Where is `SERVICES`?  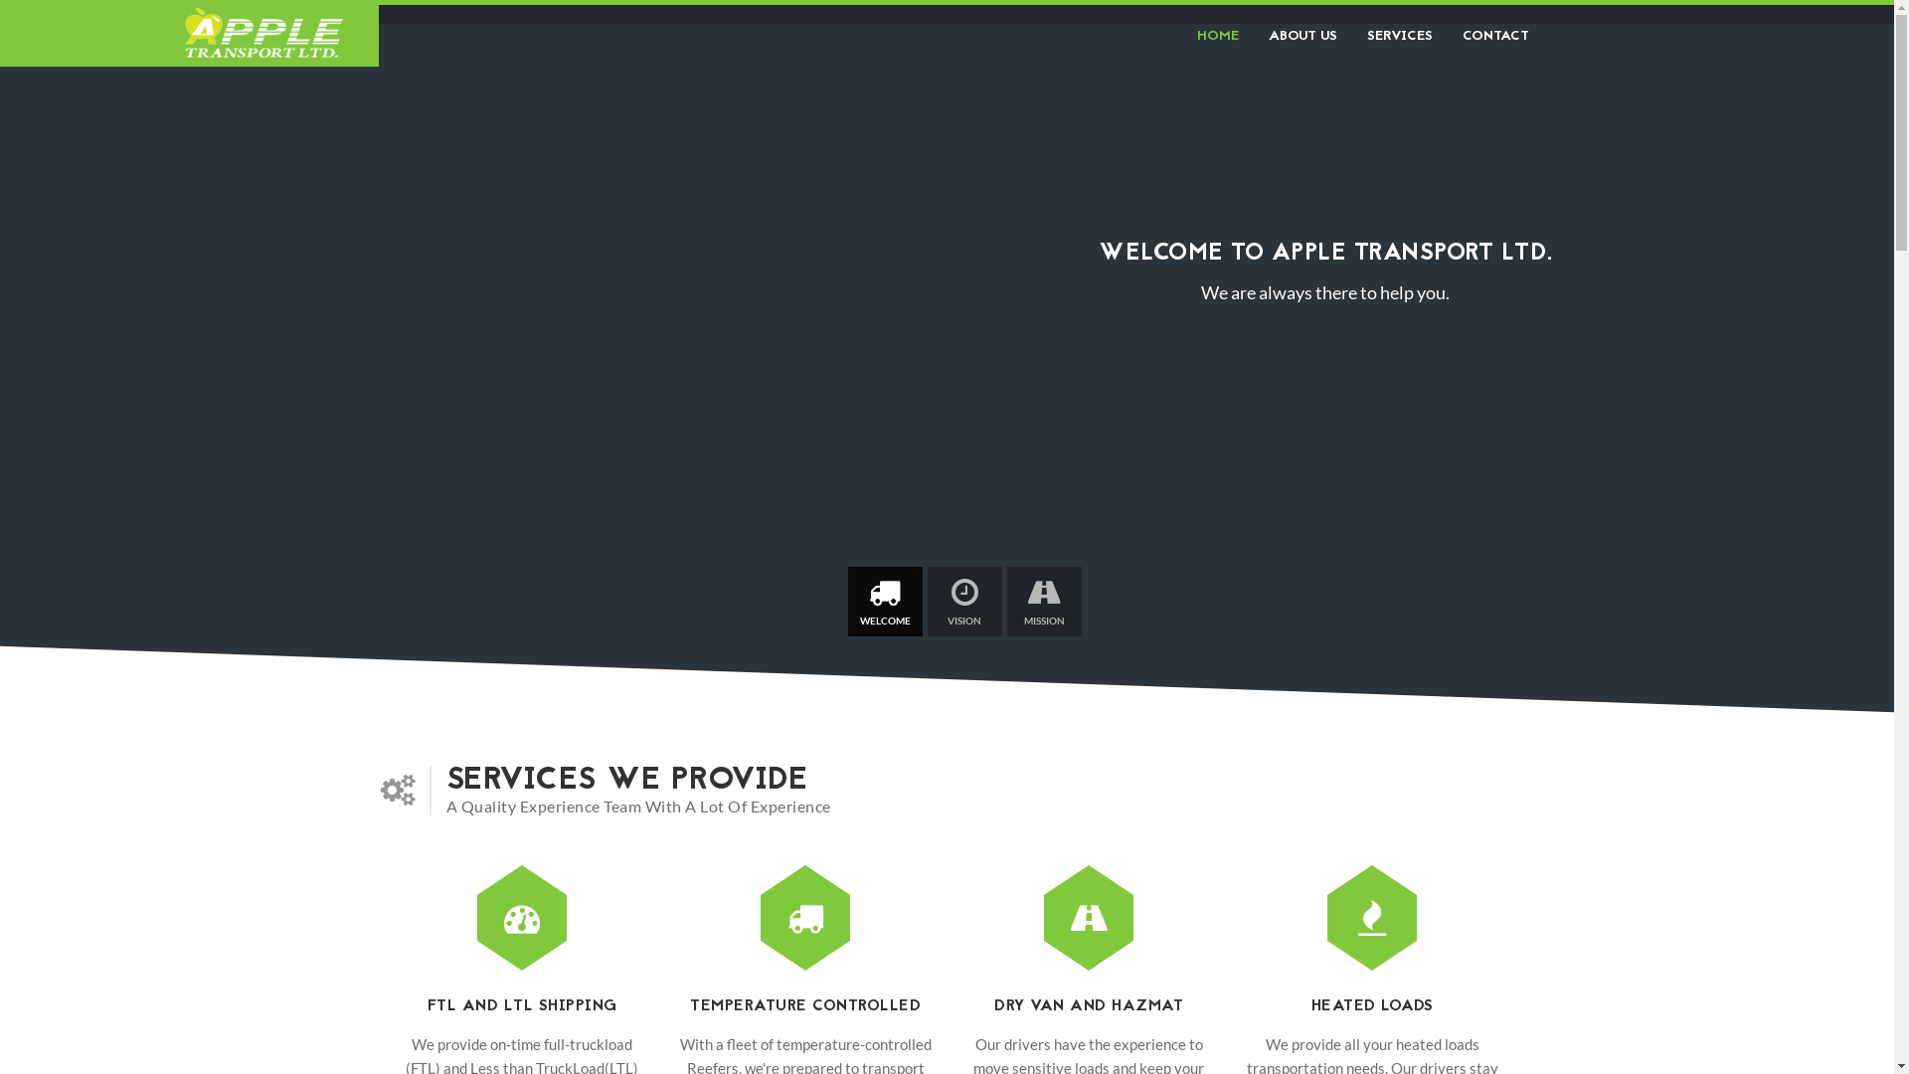
SERVICES is located at coordinates (1400, 36).